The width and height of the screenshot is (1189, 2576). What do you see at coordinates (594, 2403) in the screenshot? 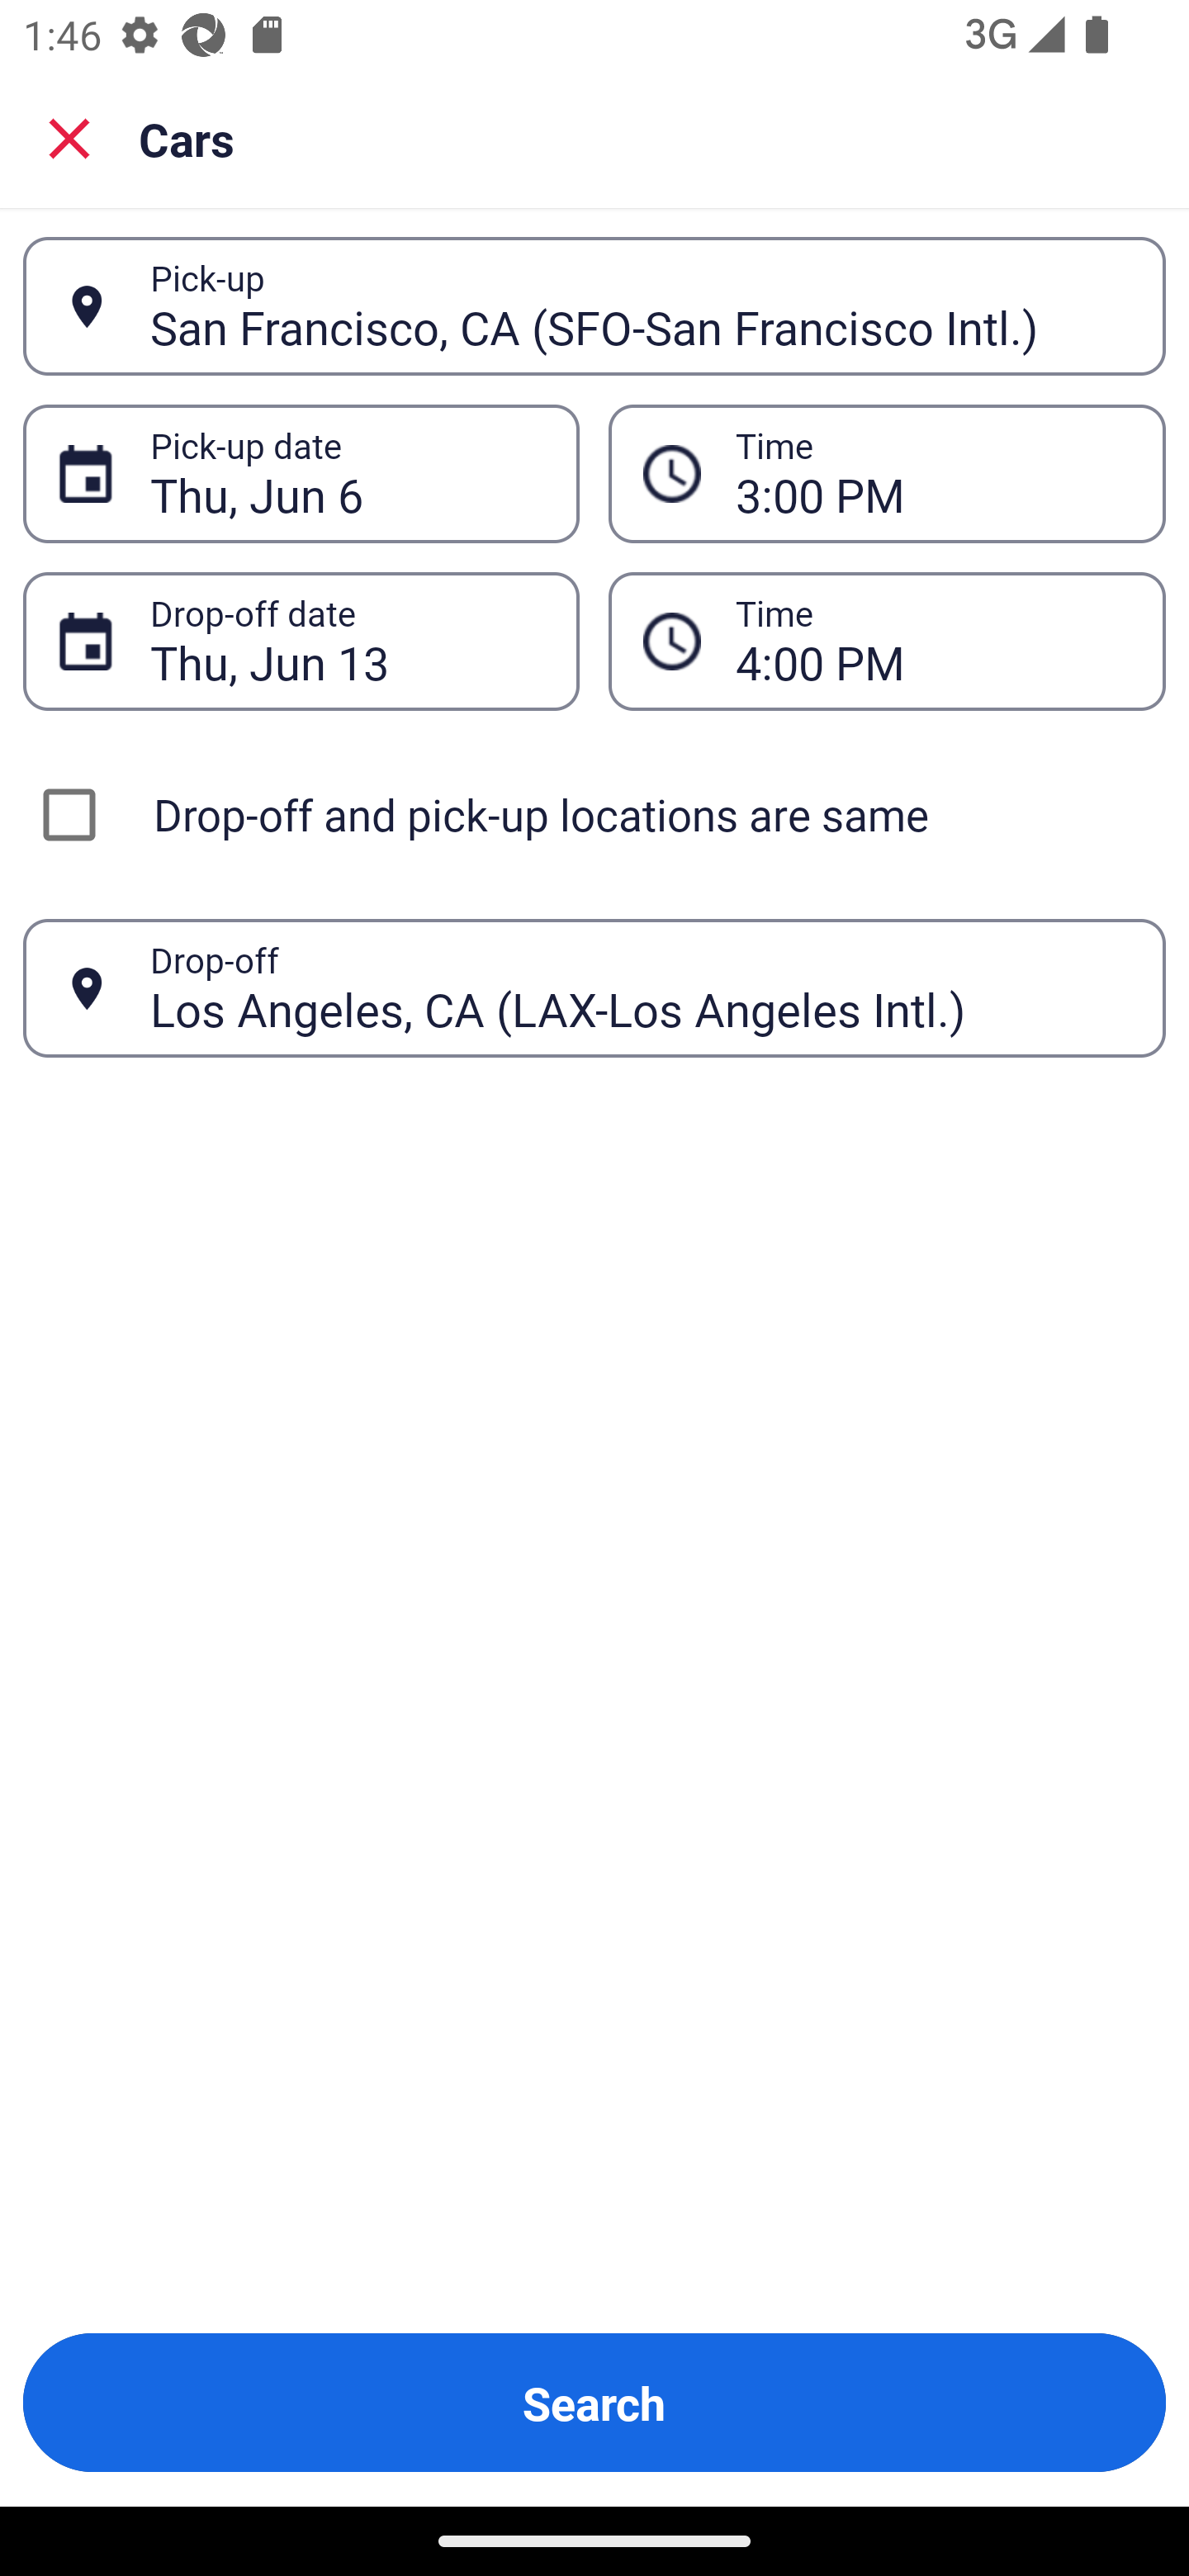
I see `Search Button Search` at bounding box center [594, 2403].